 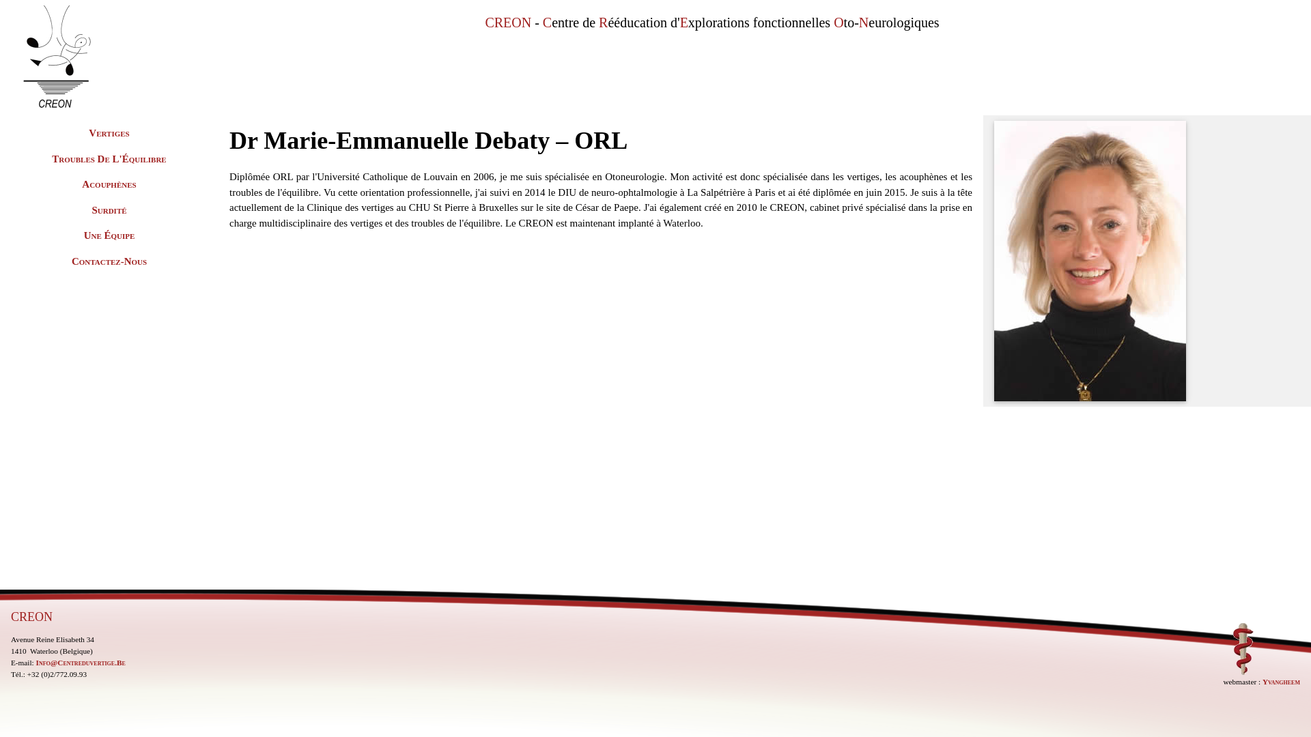 What do you see at coordinates (80, 663) in the screenshot?
I see `Info@Centreduvertige.Be` at bounding box center [80, 663].